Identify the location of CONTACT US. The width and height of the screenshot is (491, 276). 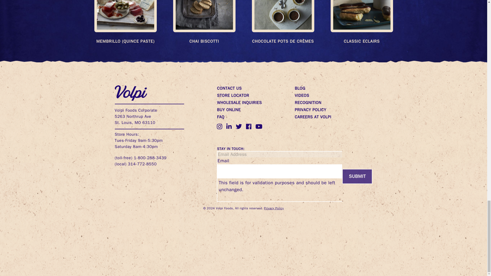
(229, 88).